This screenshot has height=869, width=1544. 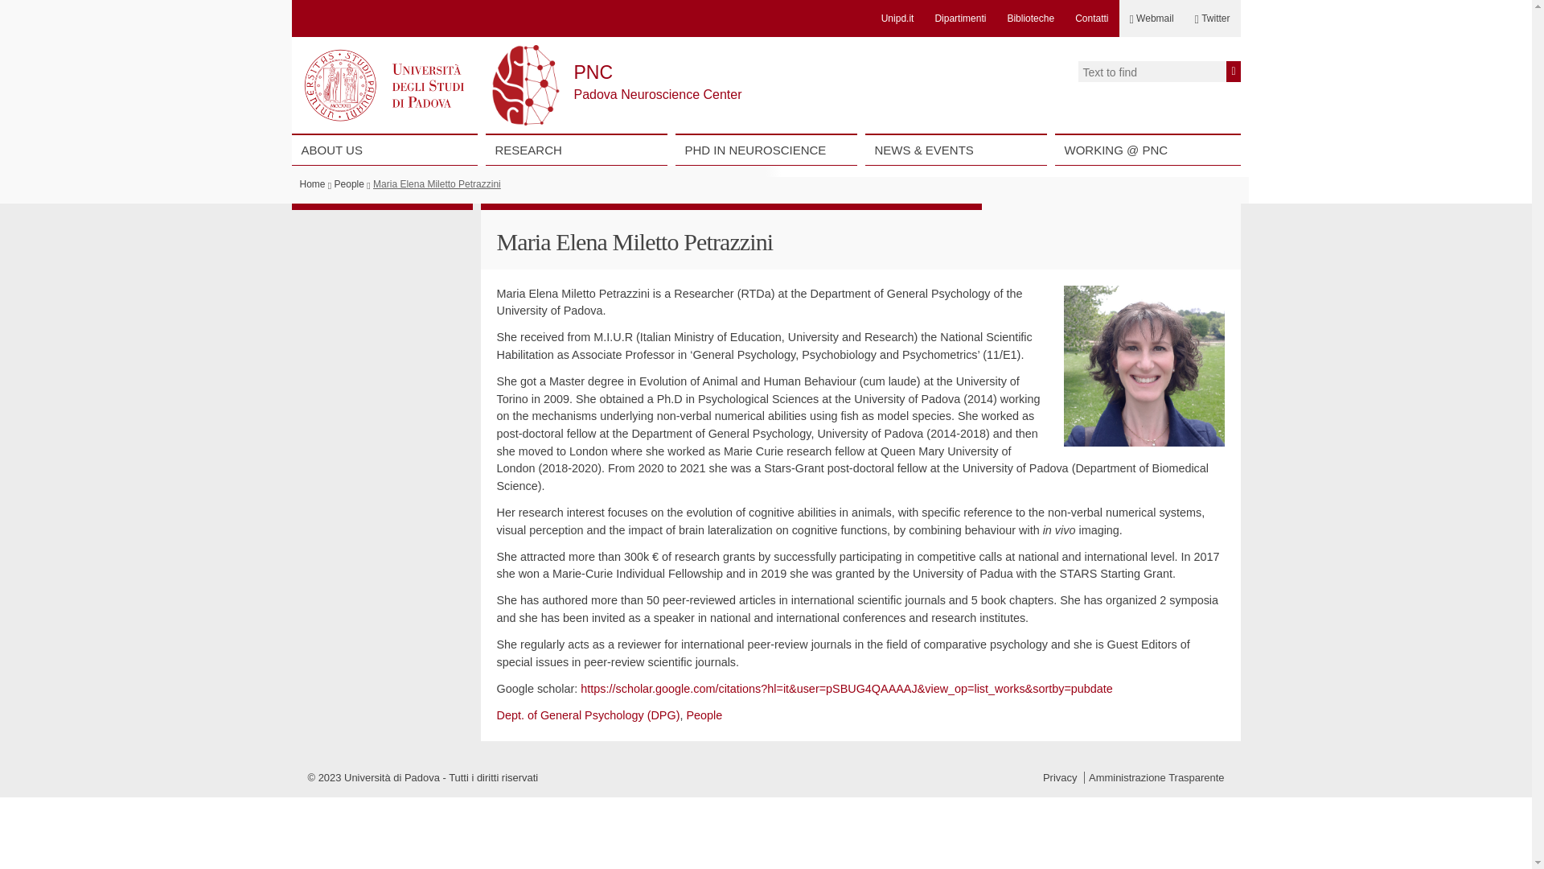 What do you see at coordinates (766, 150) in the screenshot?
I see `PHD IN NEUROSCIENCE` at bounding box center [766, 150].